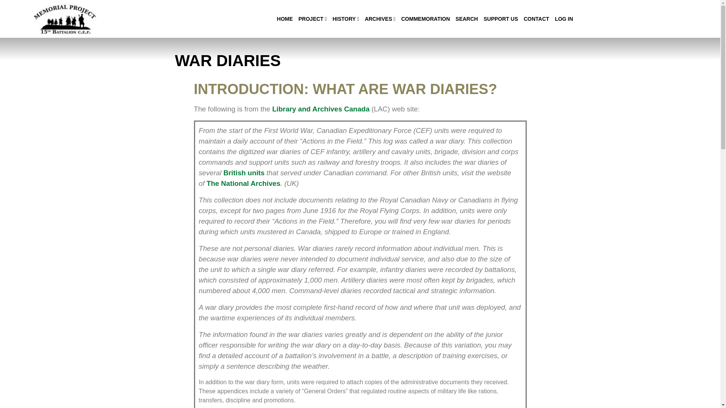 The height and width of the screenshot is (408, 726). What do you see at coordinates (501, 18) in the screenshot?
I see `SUPPORT US` at bounding box center [501, 18].